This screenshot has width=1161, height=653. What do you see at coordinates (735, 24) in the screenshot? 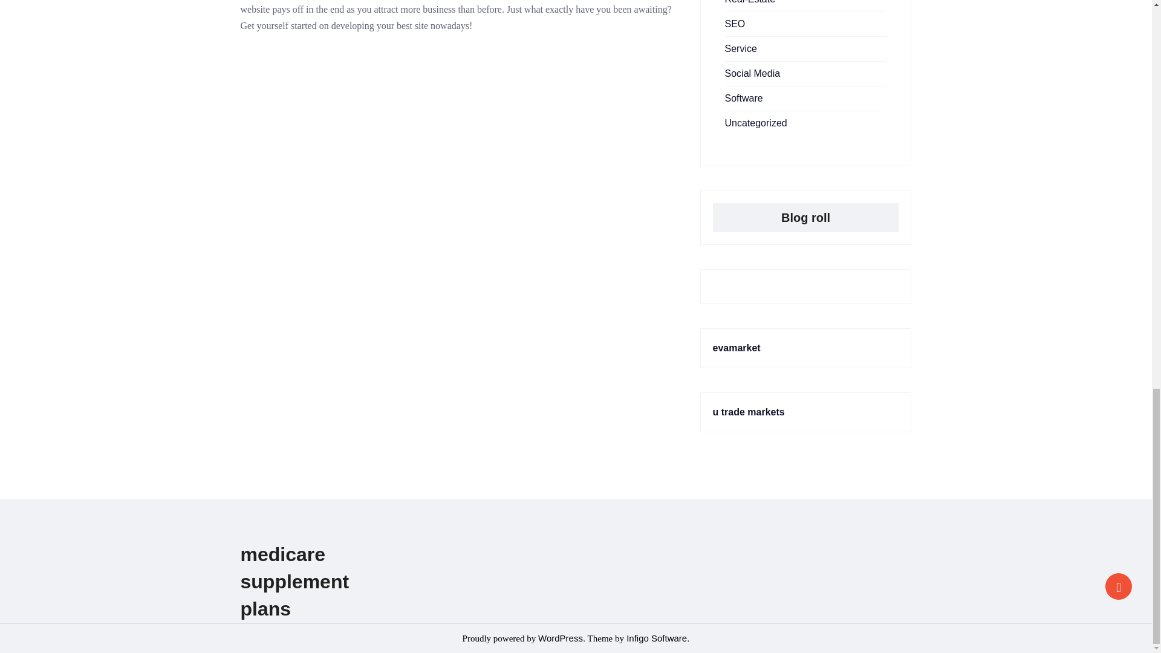
I see `SEO` at bounding box center [735, 24].